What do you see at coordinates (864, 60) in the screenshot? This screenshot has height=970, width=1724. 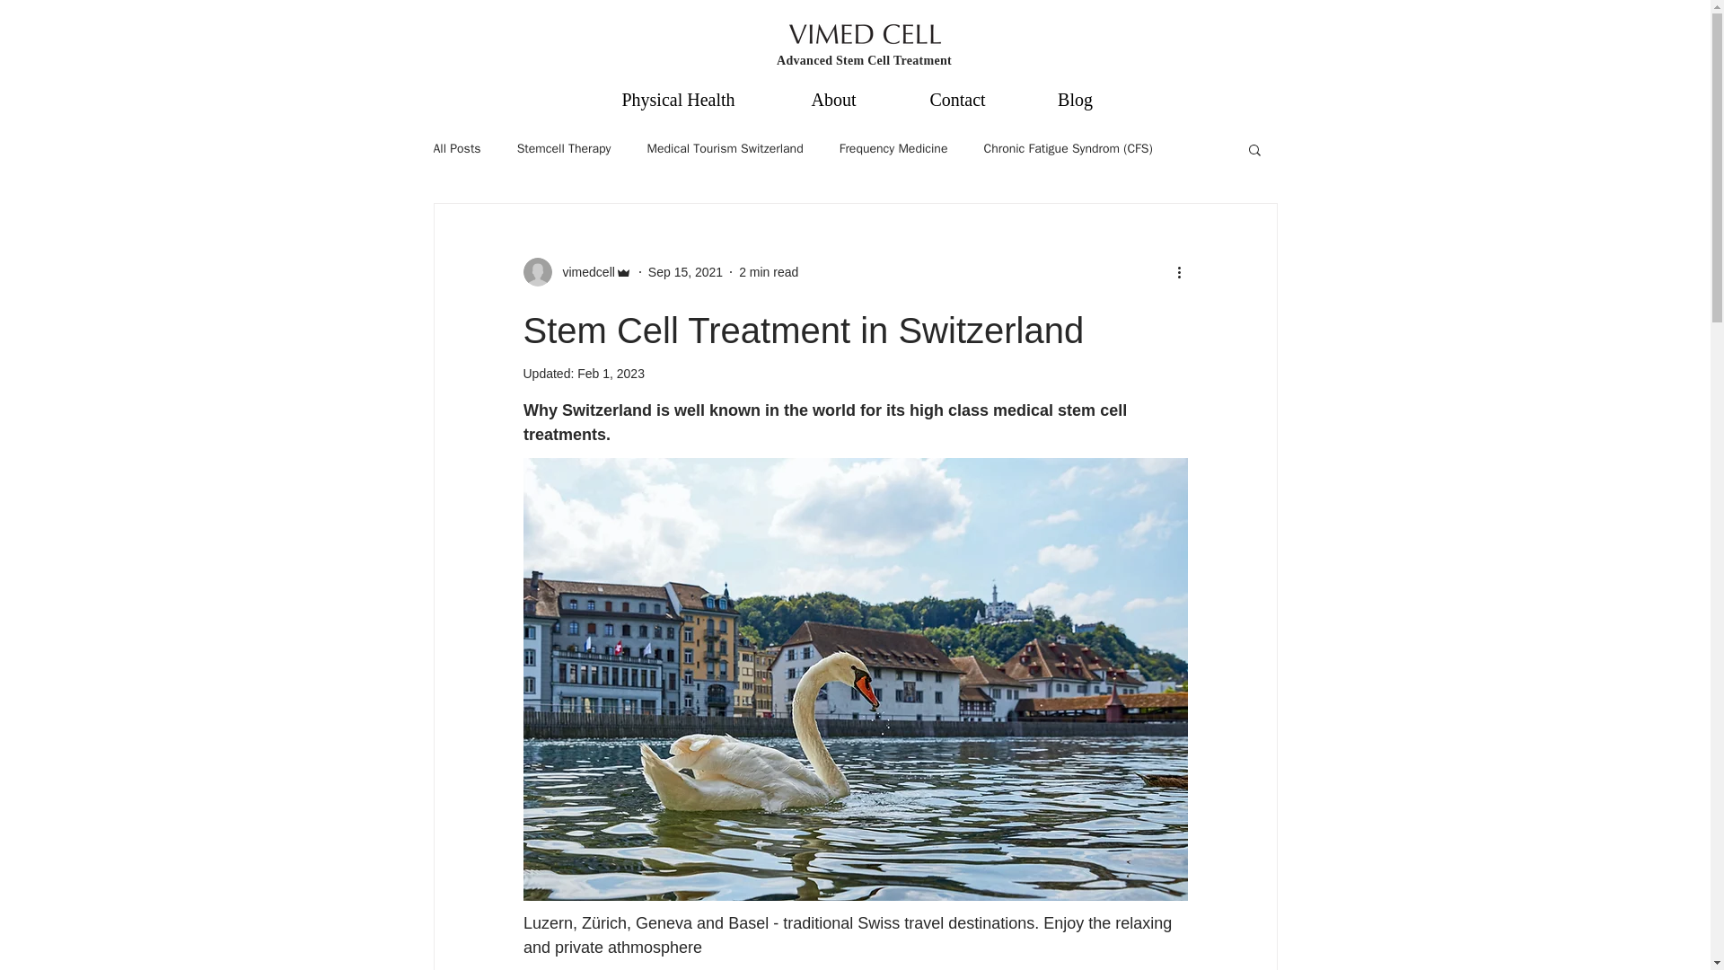 I see `Advanced Stem Cell Treatment` at bounding box center [864, 60].